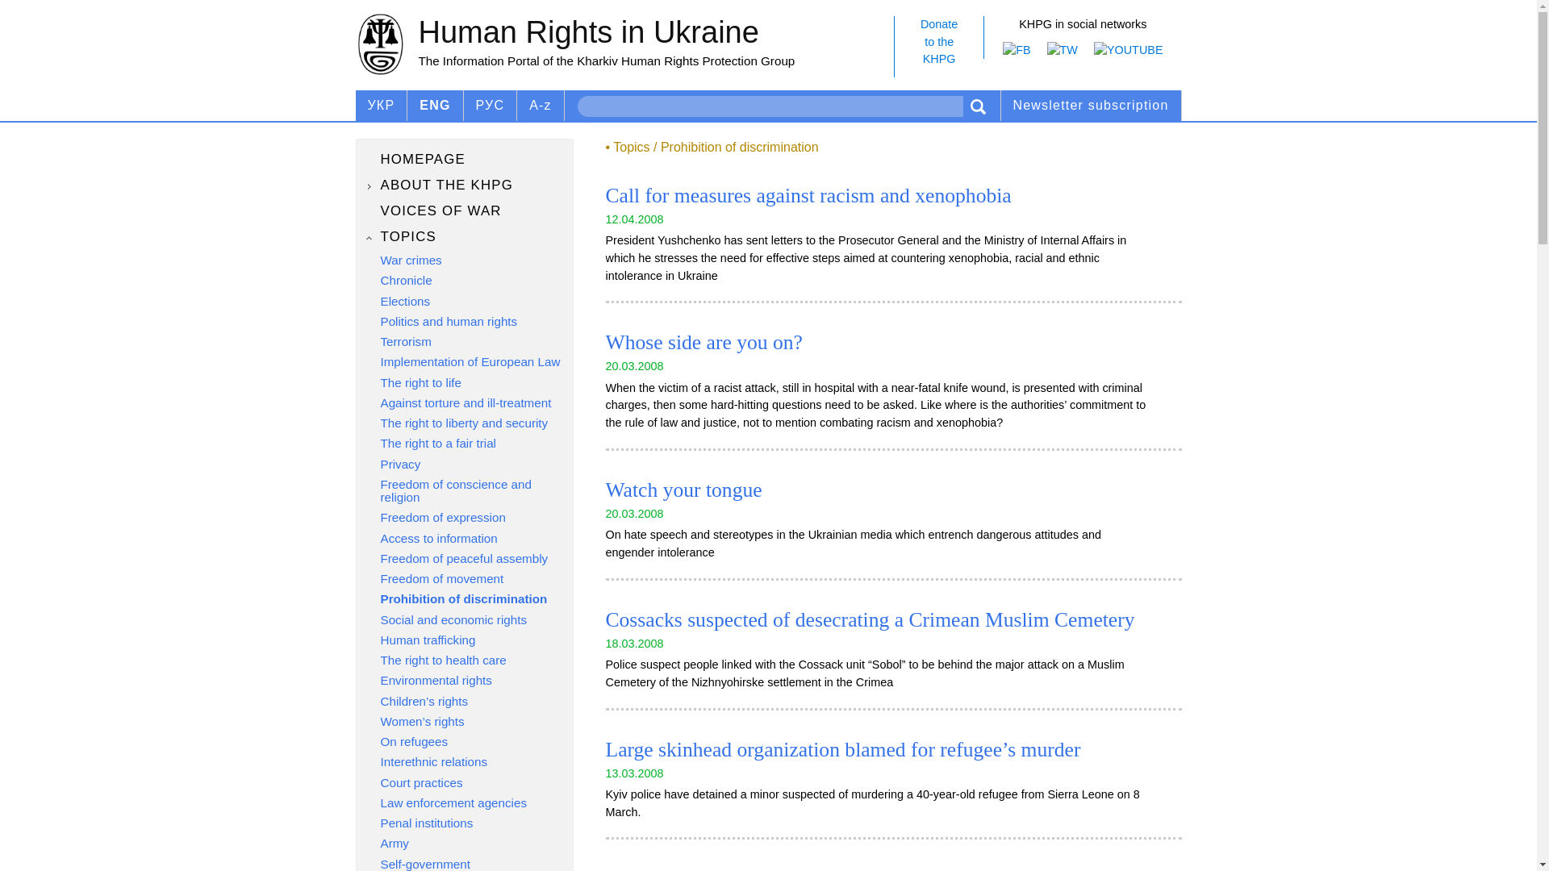 Image resolution: width=1549 pixels, height=871 pixels. What do you see at coordinates (465, 342) in the screenshot?
I see `Terrorism` at bounding box center [465, 342].